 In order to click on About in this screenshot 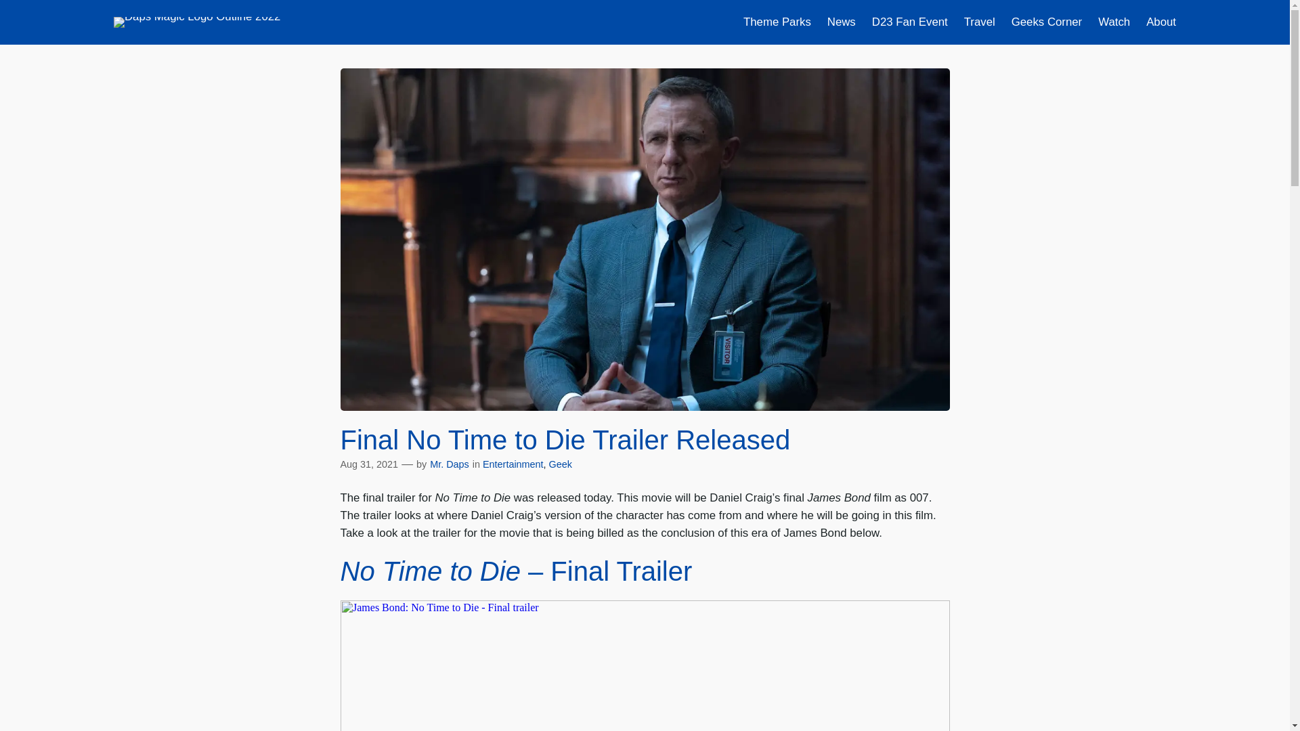, I will do `click(1161, 22)`.